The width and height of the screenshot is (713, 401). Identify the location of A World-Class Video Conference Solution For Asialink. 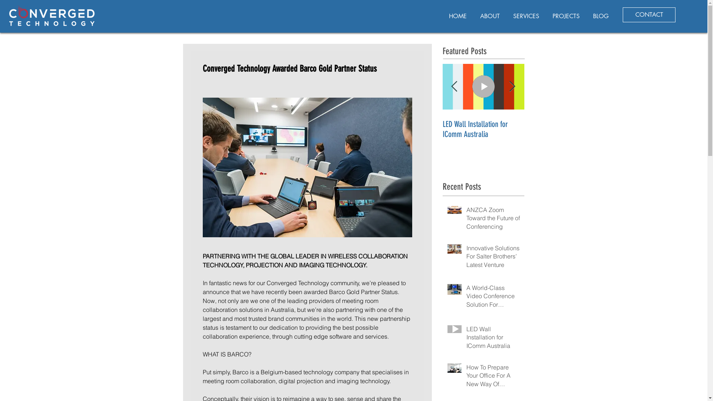
(493, 298).